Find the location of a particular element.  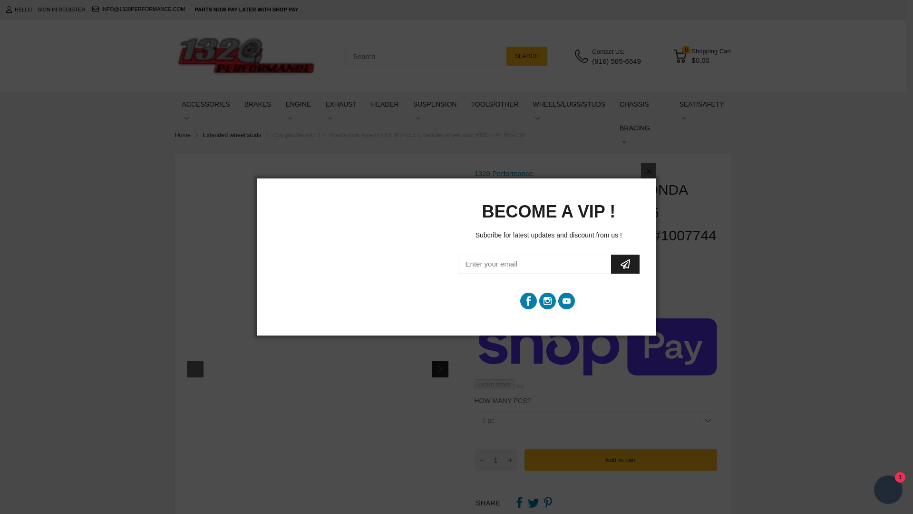

HELLO is located at coordinates (19, 10).